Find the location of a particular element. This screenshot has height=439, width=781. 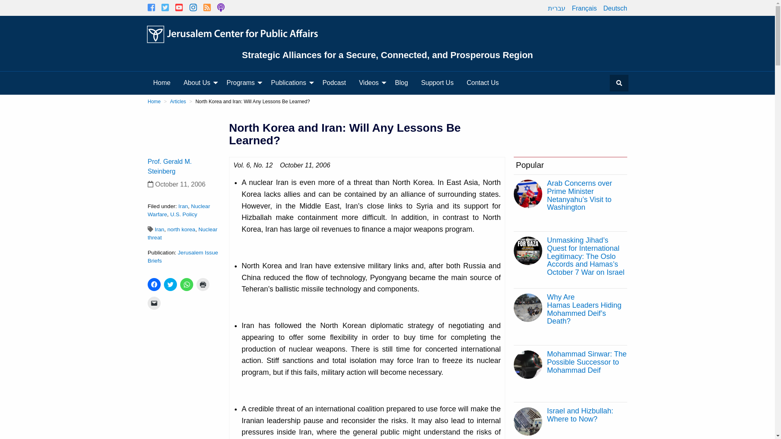

About Us is located at coordinates (199, 83).